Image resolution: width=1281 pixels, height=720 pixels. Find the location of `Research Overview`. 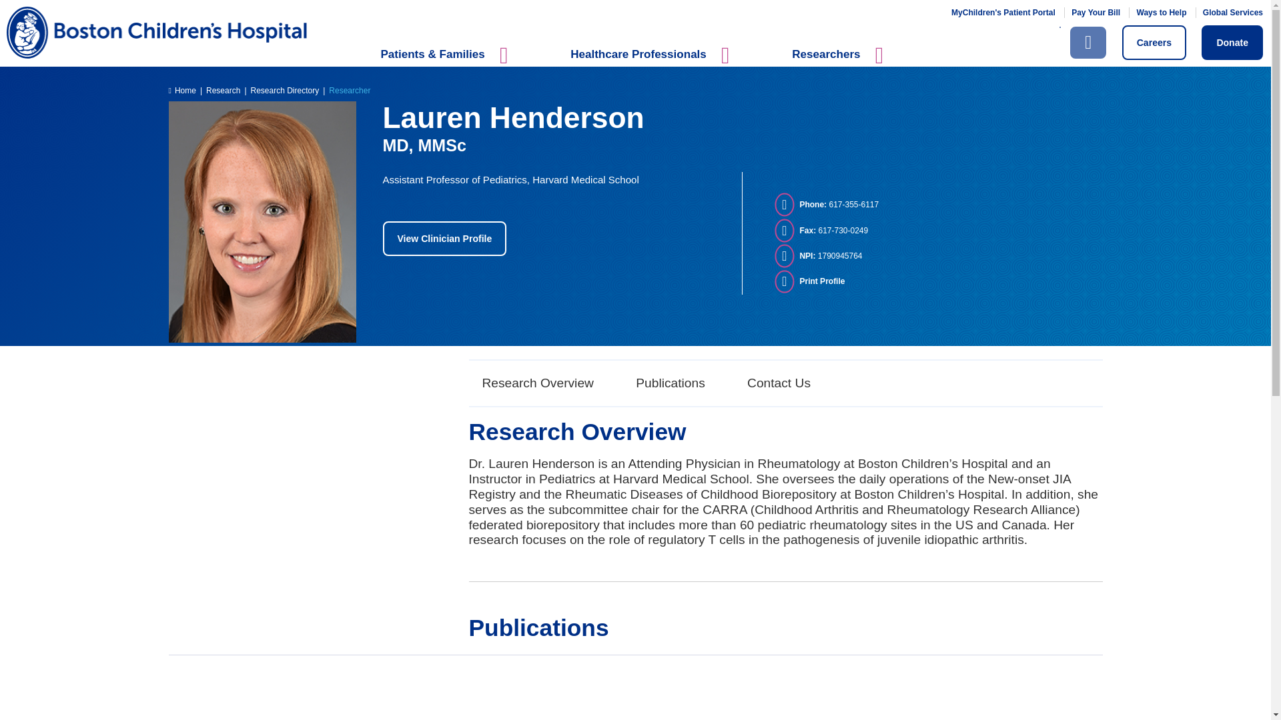

Research Overview is located at coordinates (536, 383).